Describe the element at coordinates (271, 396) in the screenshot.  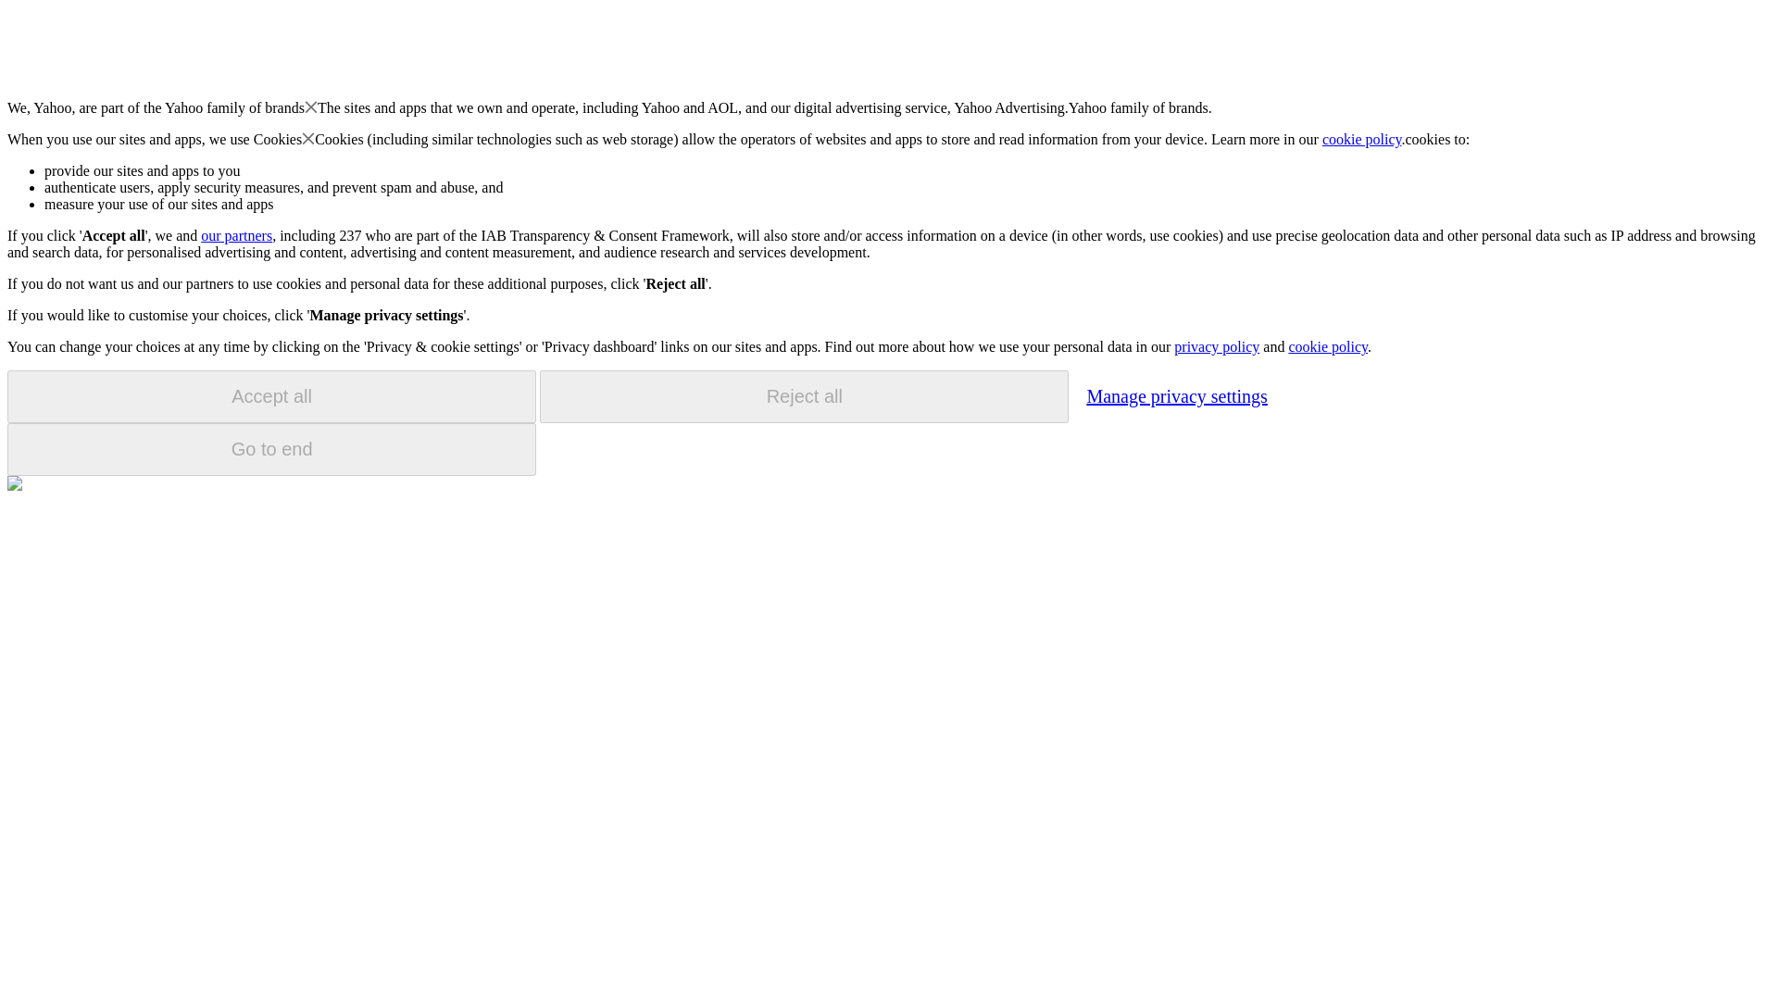
I see `Accept all` at that location.